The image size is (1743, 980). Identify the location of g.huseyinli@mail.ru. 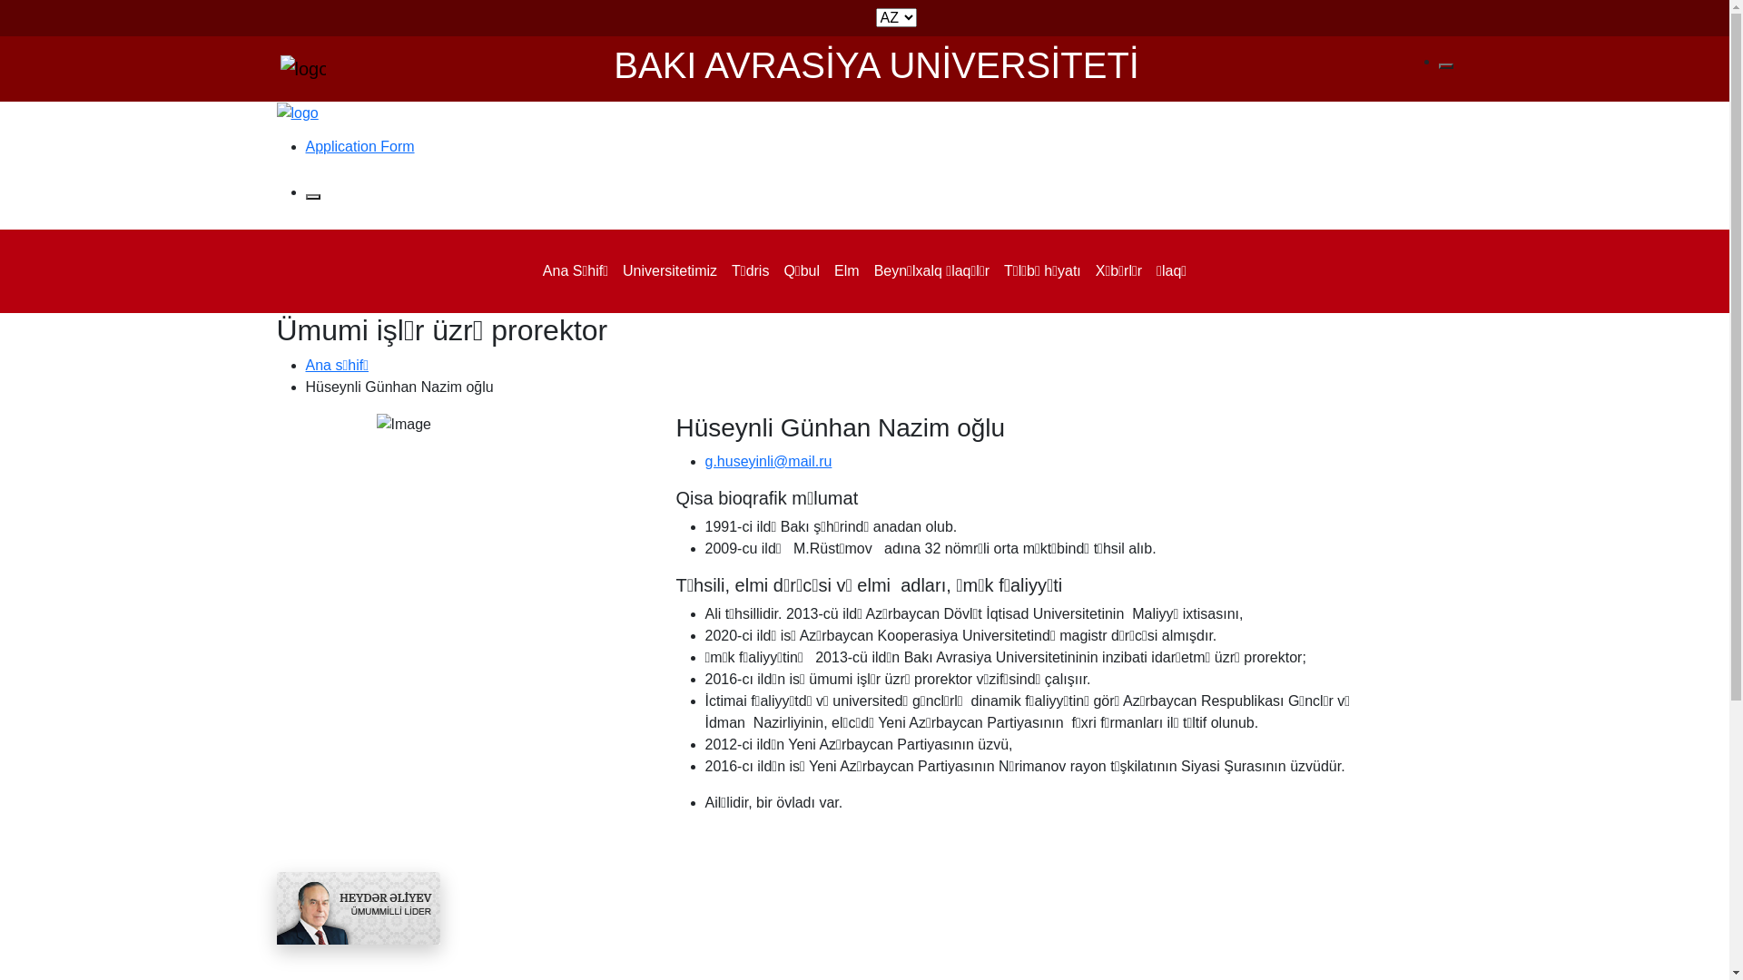
(768, 461).